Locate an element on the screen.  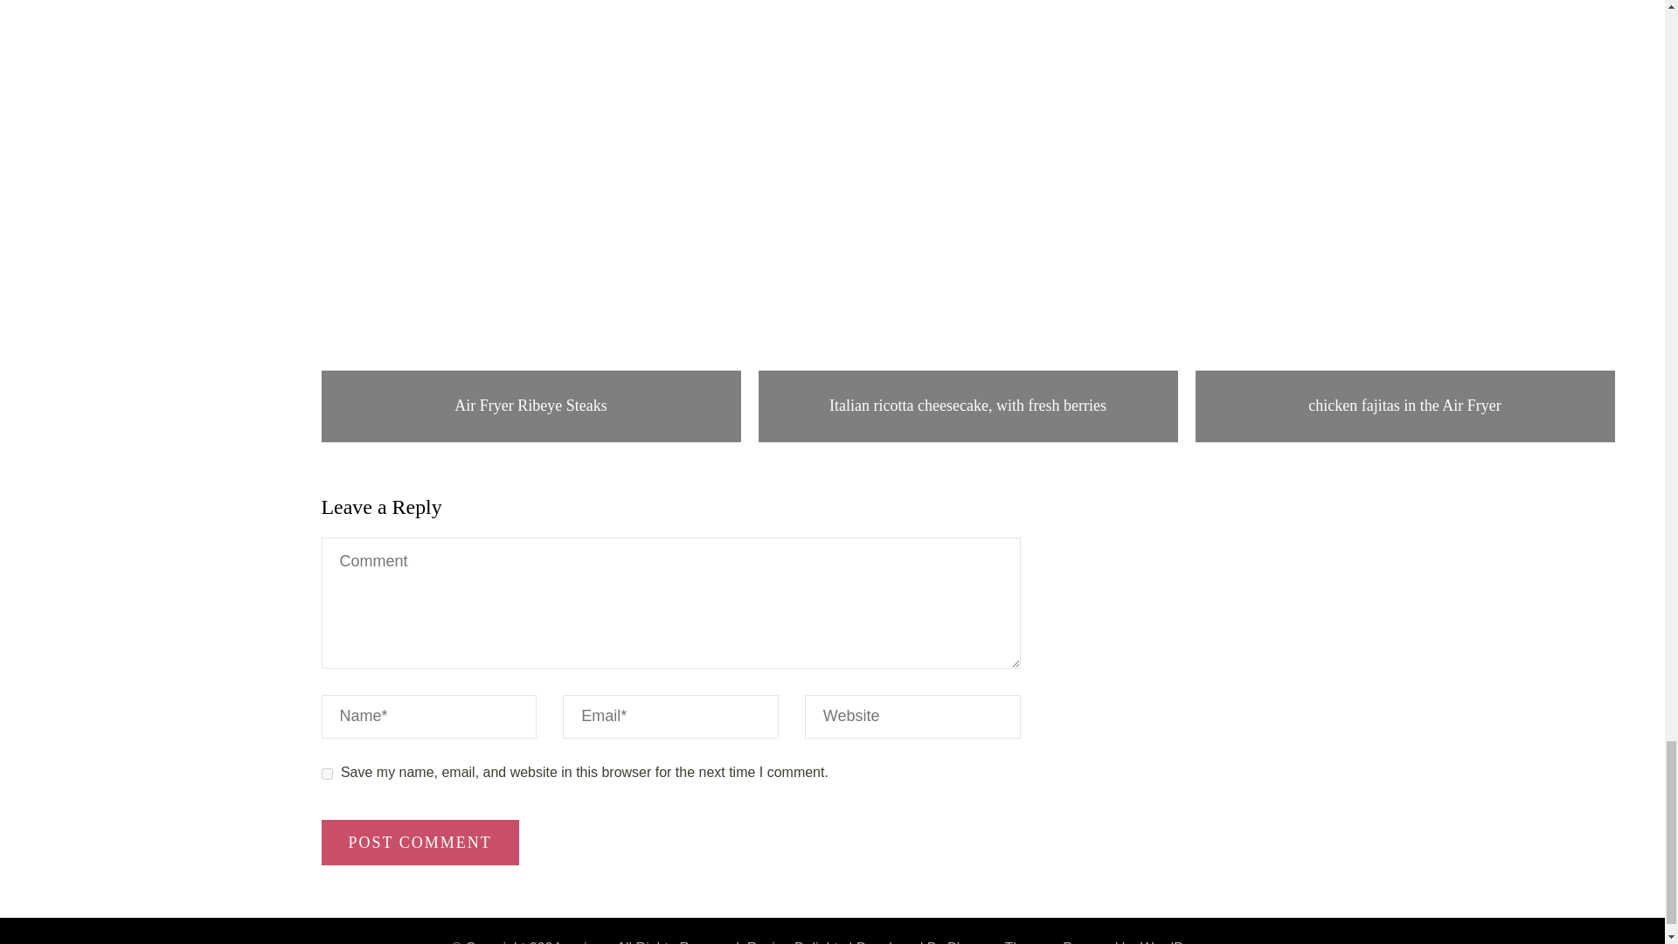
Post Comment is located at coordinates (419, 843).